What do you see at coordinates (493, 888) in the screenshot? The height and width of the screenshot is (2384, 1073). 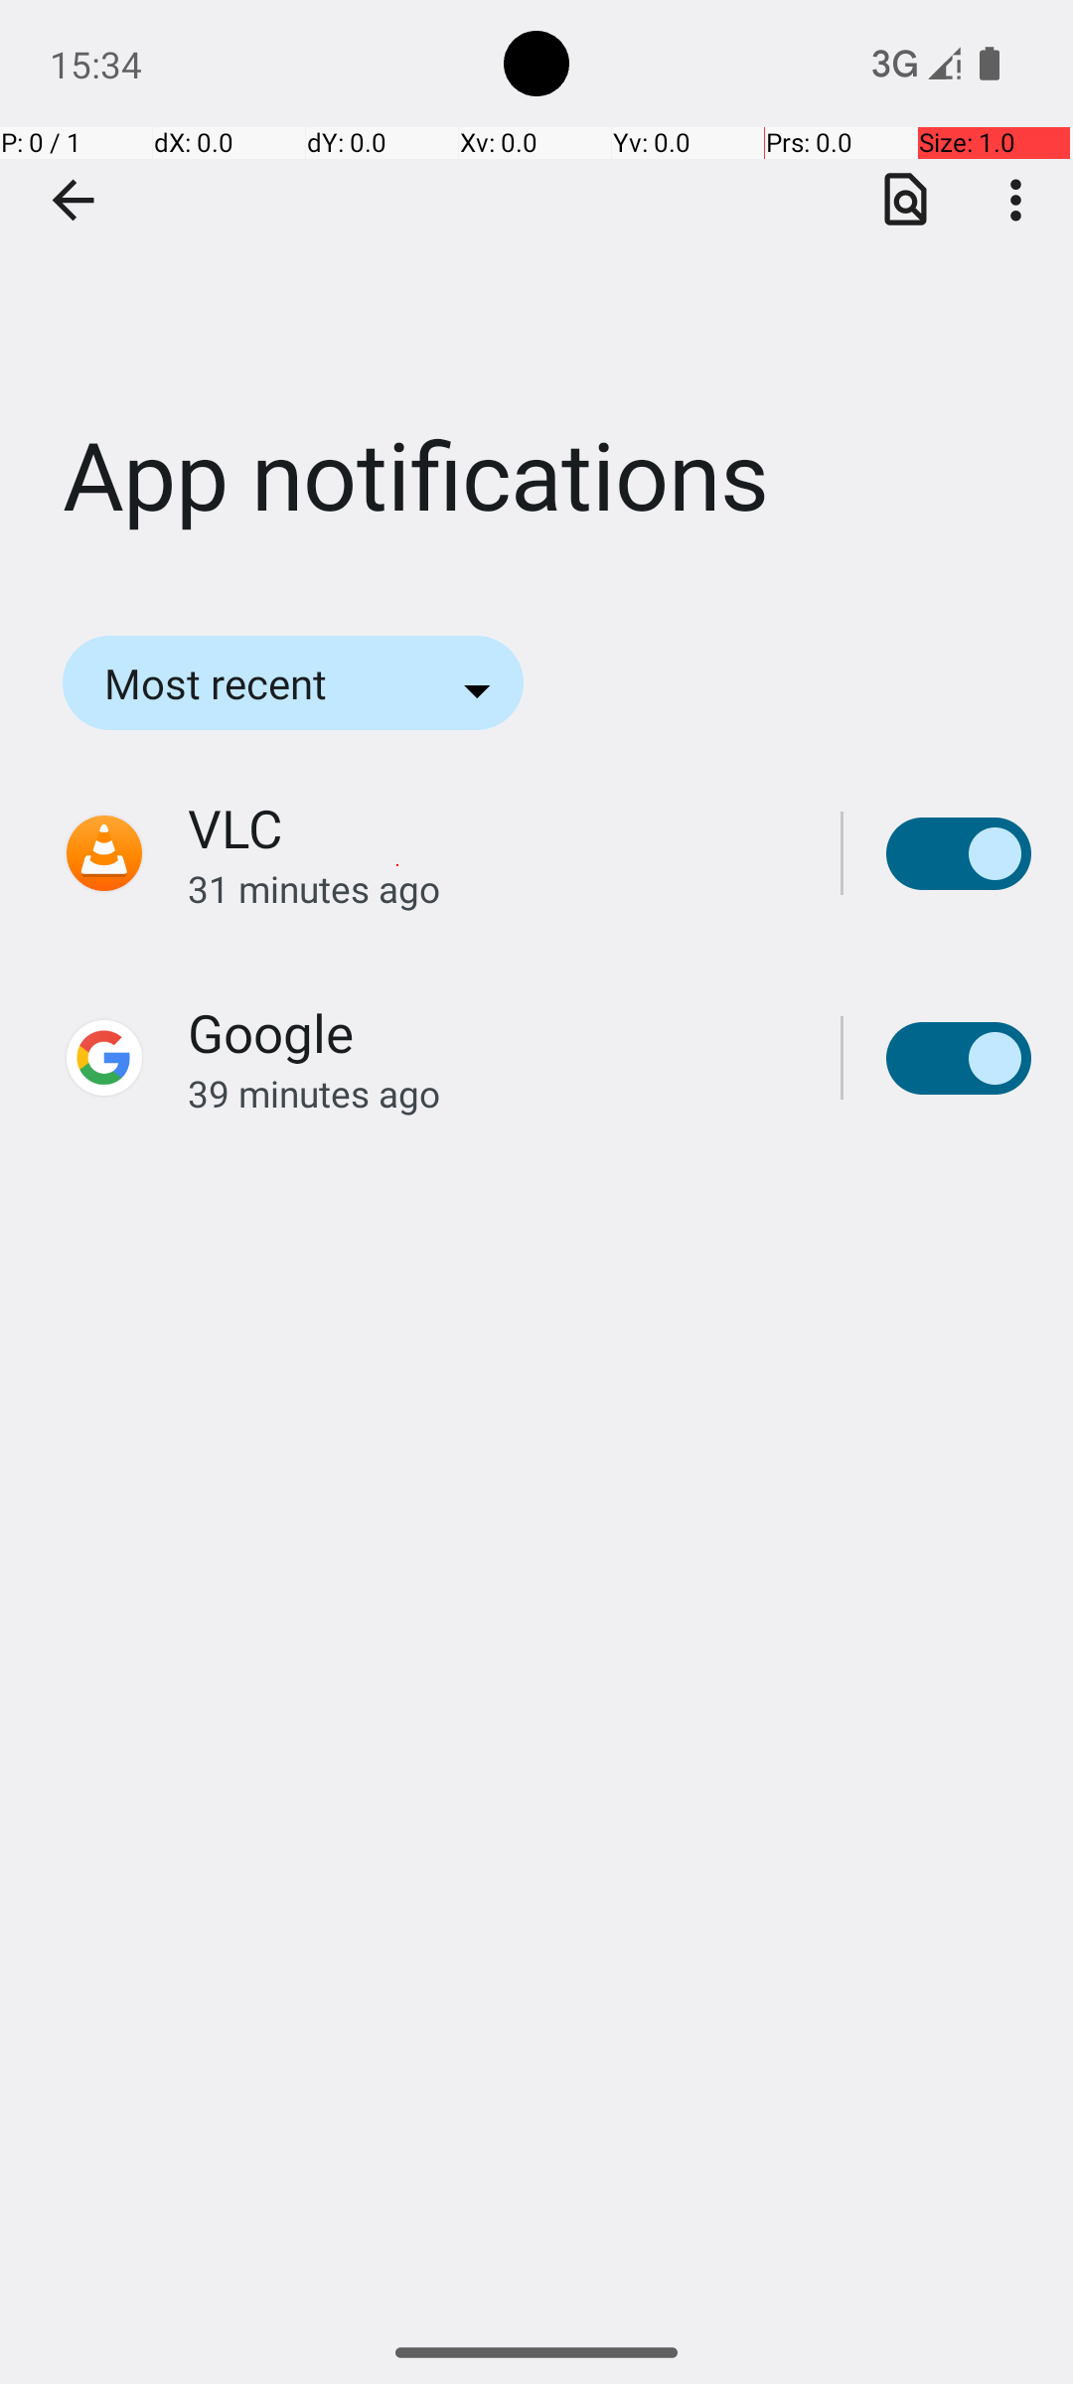 I see `31 minutes ago` at bounding box center [493, 888].